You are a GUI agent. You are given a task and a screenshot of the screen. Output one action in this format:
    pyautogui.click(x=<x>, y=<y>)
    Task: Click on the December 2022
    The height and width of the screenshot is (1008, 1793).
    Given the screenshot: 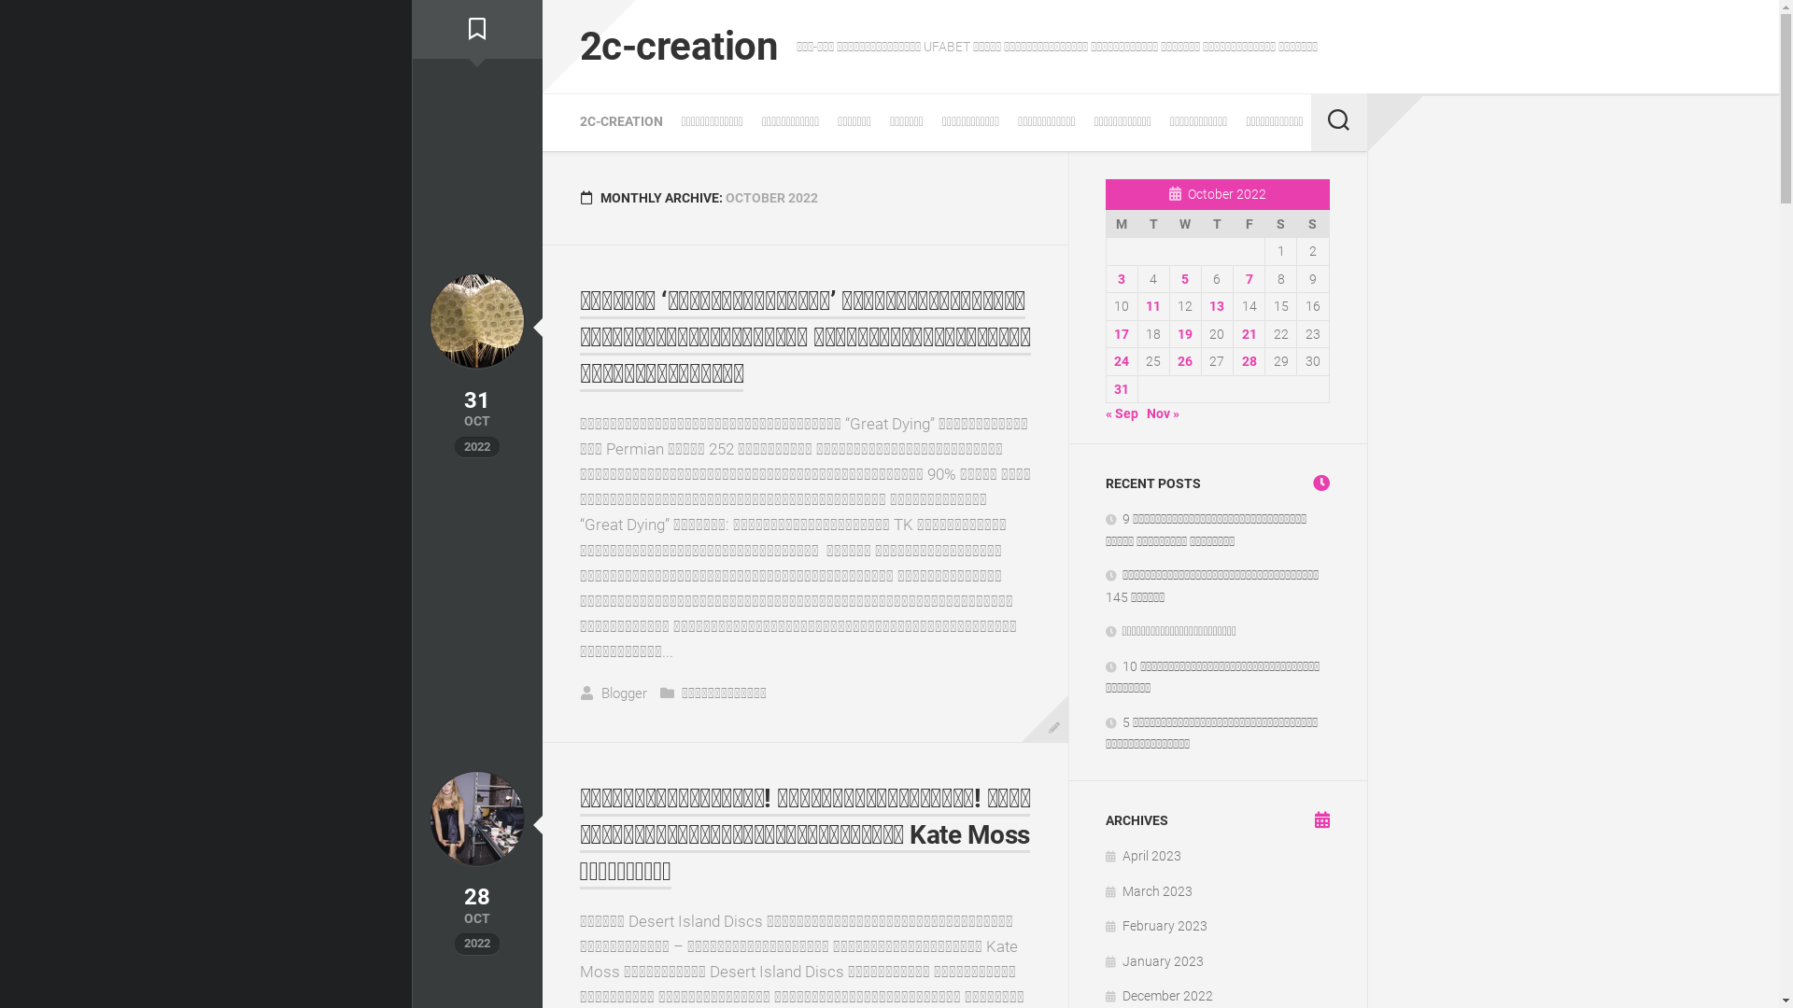 What is the action you would take?
    pyautogui.click(x=1160, y=996)
    